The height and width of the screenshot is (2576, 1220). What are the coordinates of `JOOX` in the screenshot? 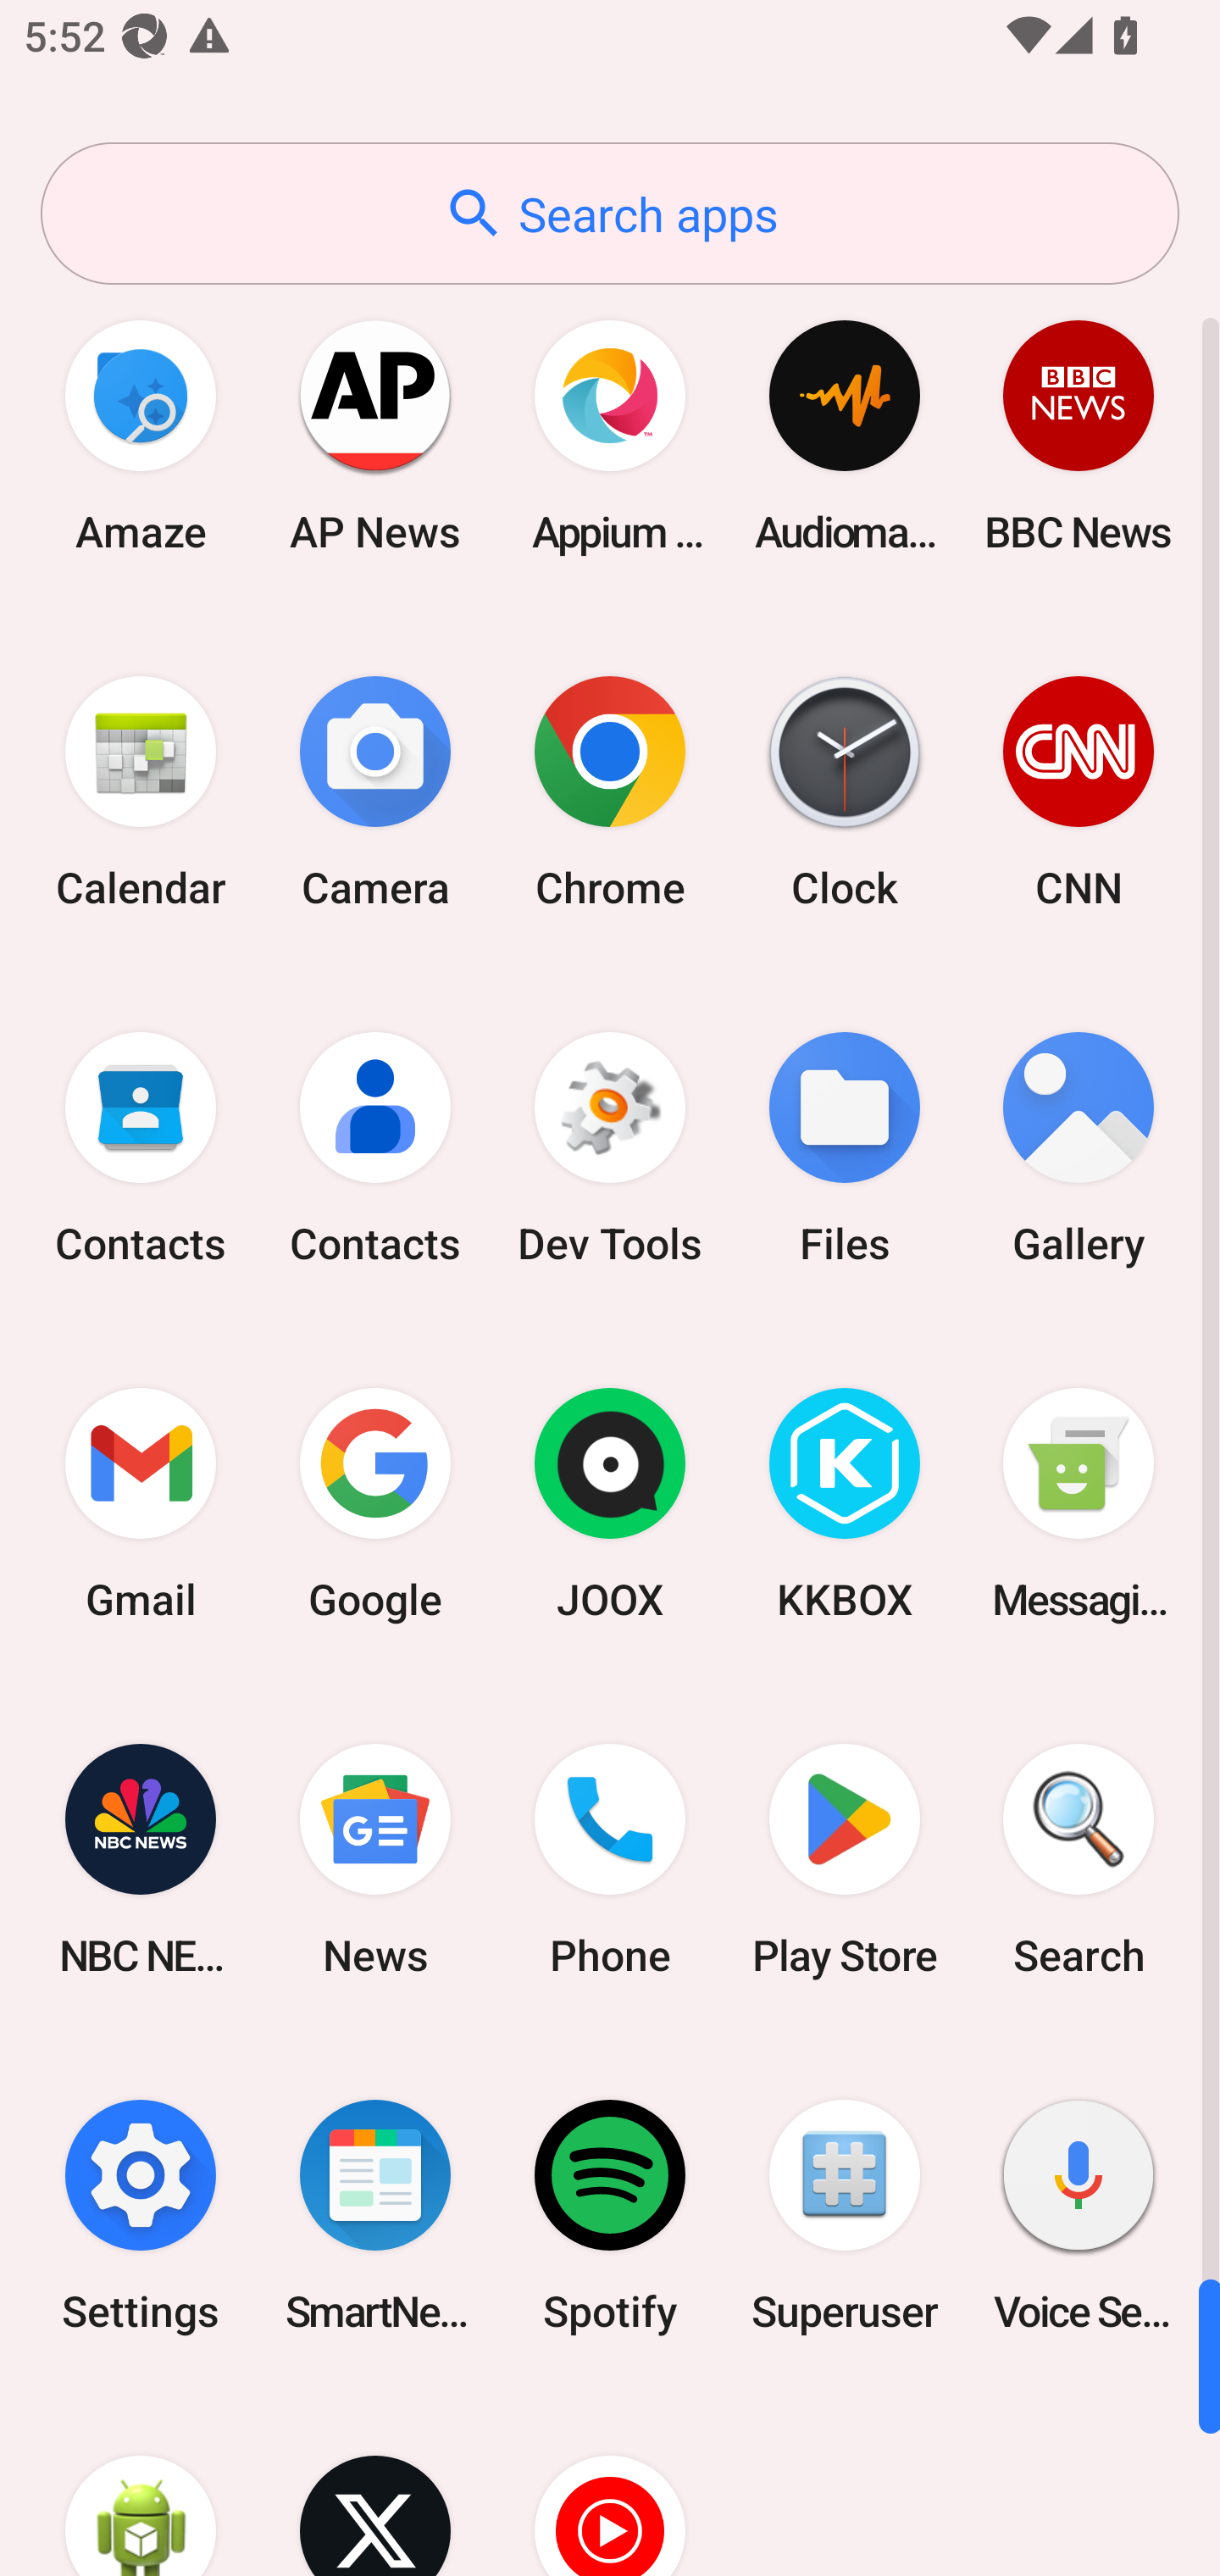 It's located at (610, 1504).